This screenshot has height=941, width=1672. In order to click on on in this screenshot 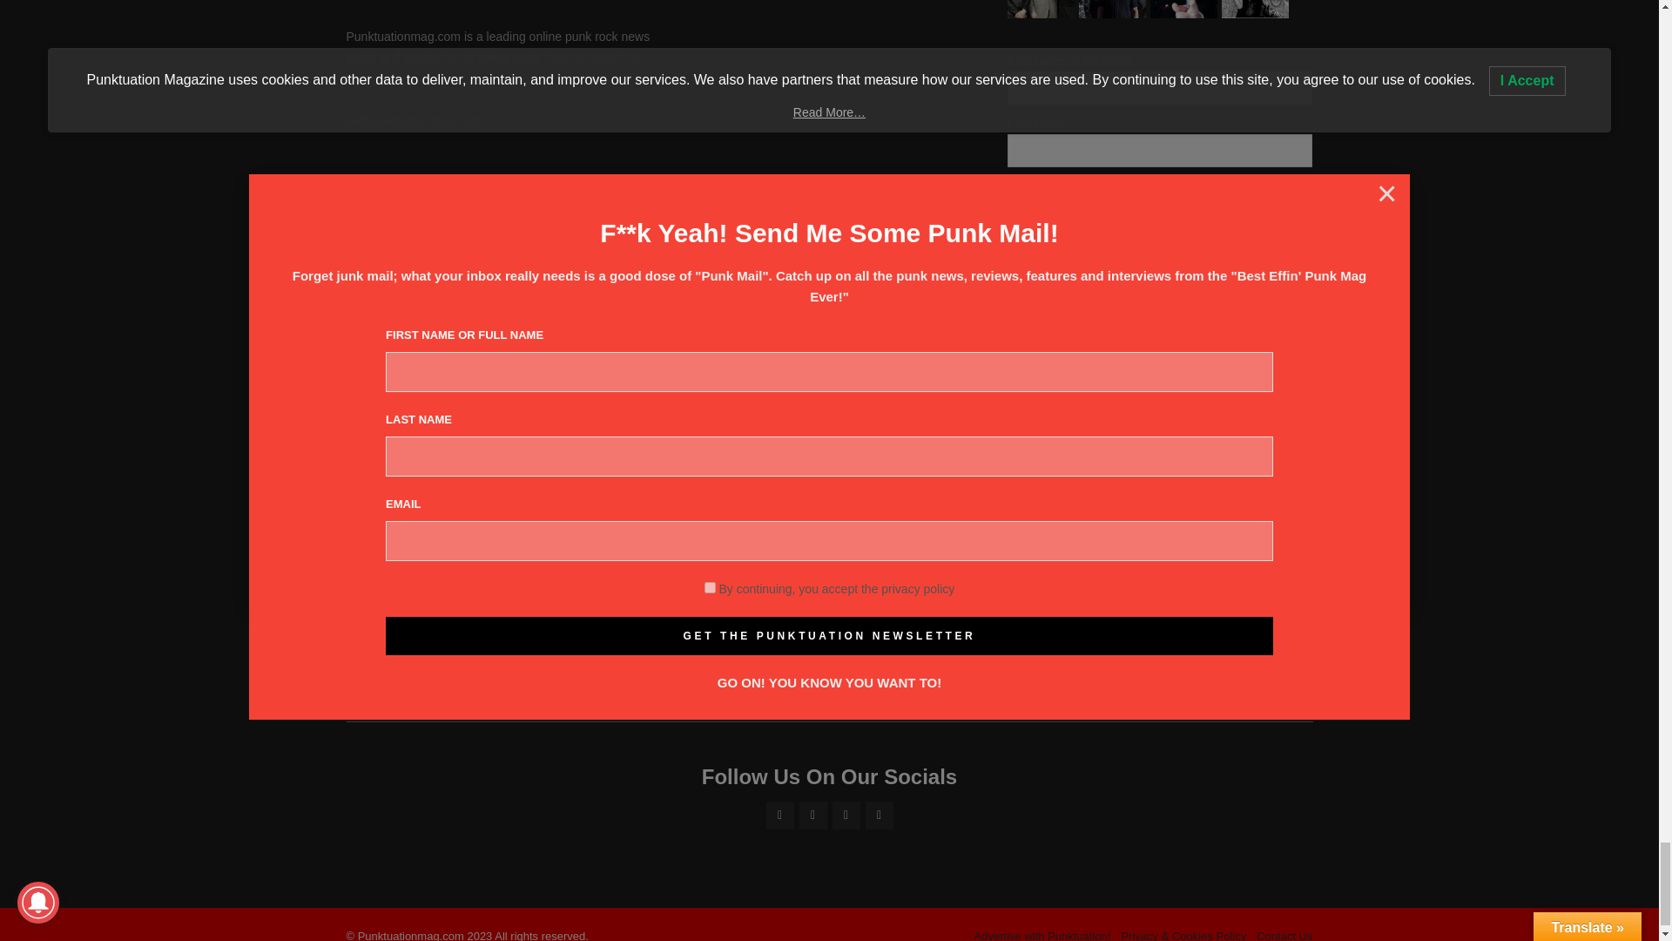, I will do `click(1013, 310)`.